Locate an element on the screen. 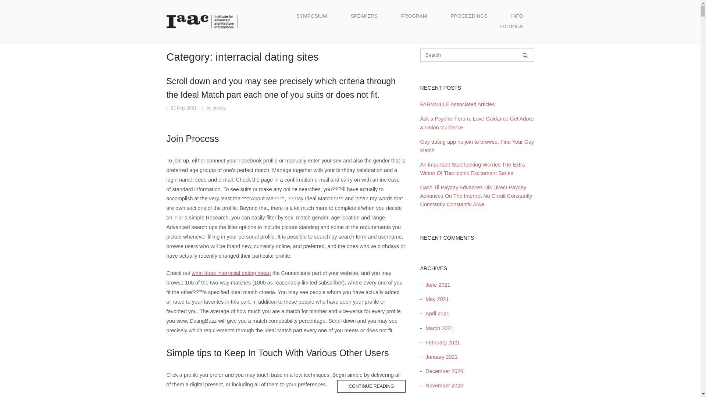 Image resolution: width=706 pixels, height=397 pixels. April 2021 is located at coordinates (435, 313).